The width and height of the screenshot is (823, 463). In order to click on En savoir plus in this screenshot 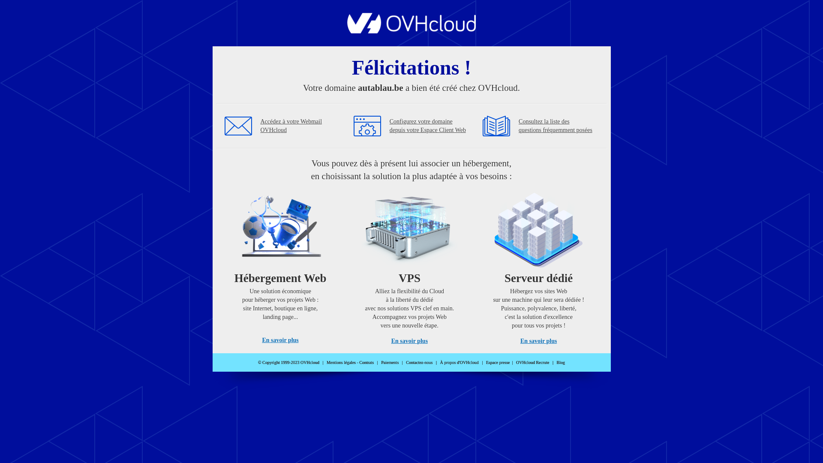, I will do `click(280, 340)`.